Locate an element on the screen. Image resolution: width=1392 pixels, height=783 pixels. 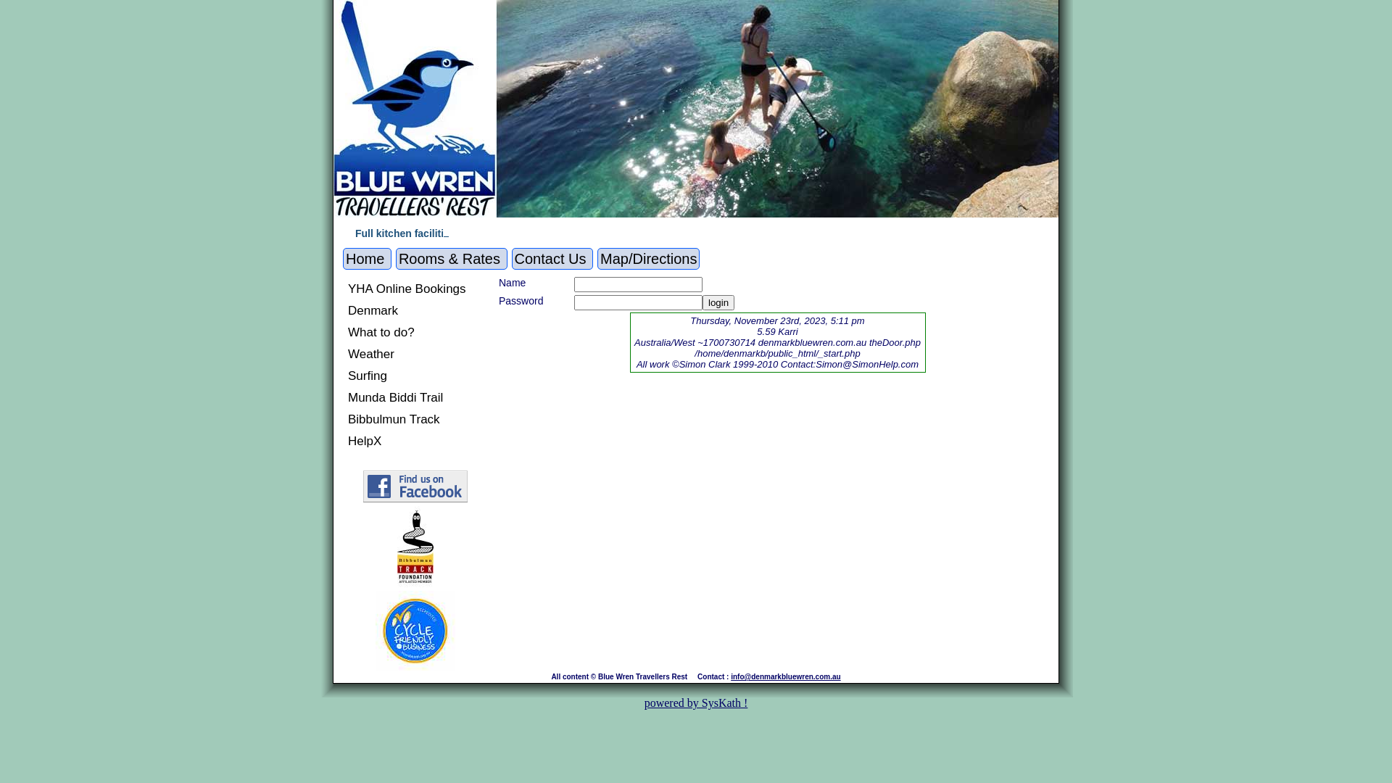
Rooms & Rates is located at coordinates (452, 259).